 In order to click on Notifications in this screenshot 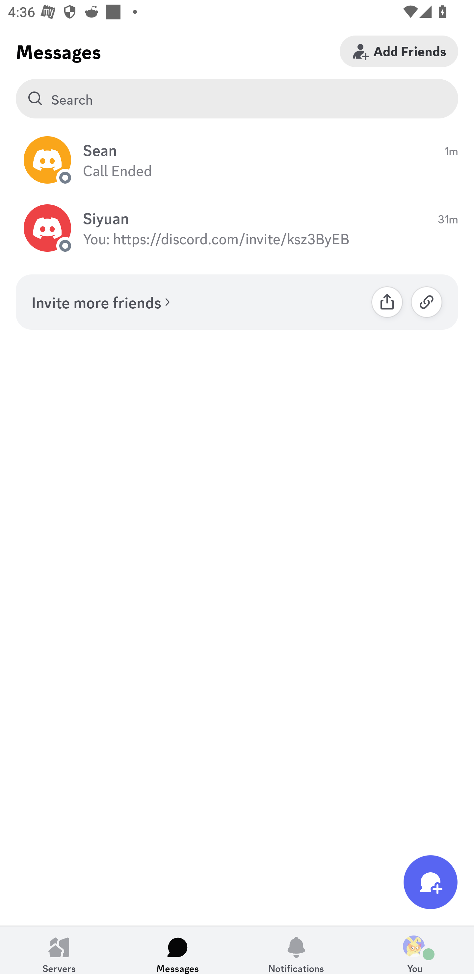, I will do `click(296, 950)`.